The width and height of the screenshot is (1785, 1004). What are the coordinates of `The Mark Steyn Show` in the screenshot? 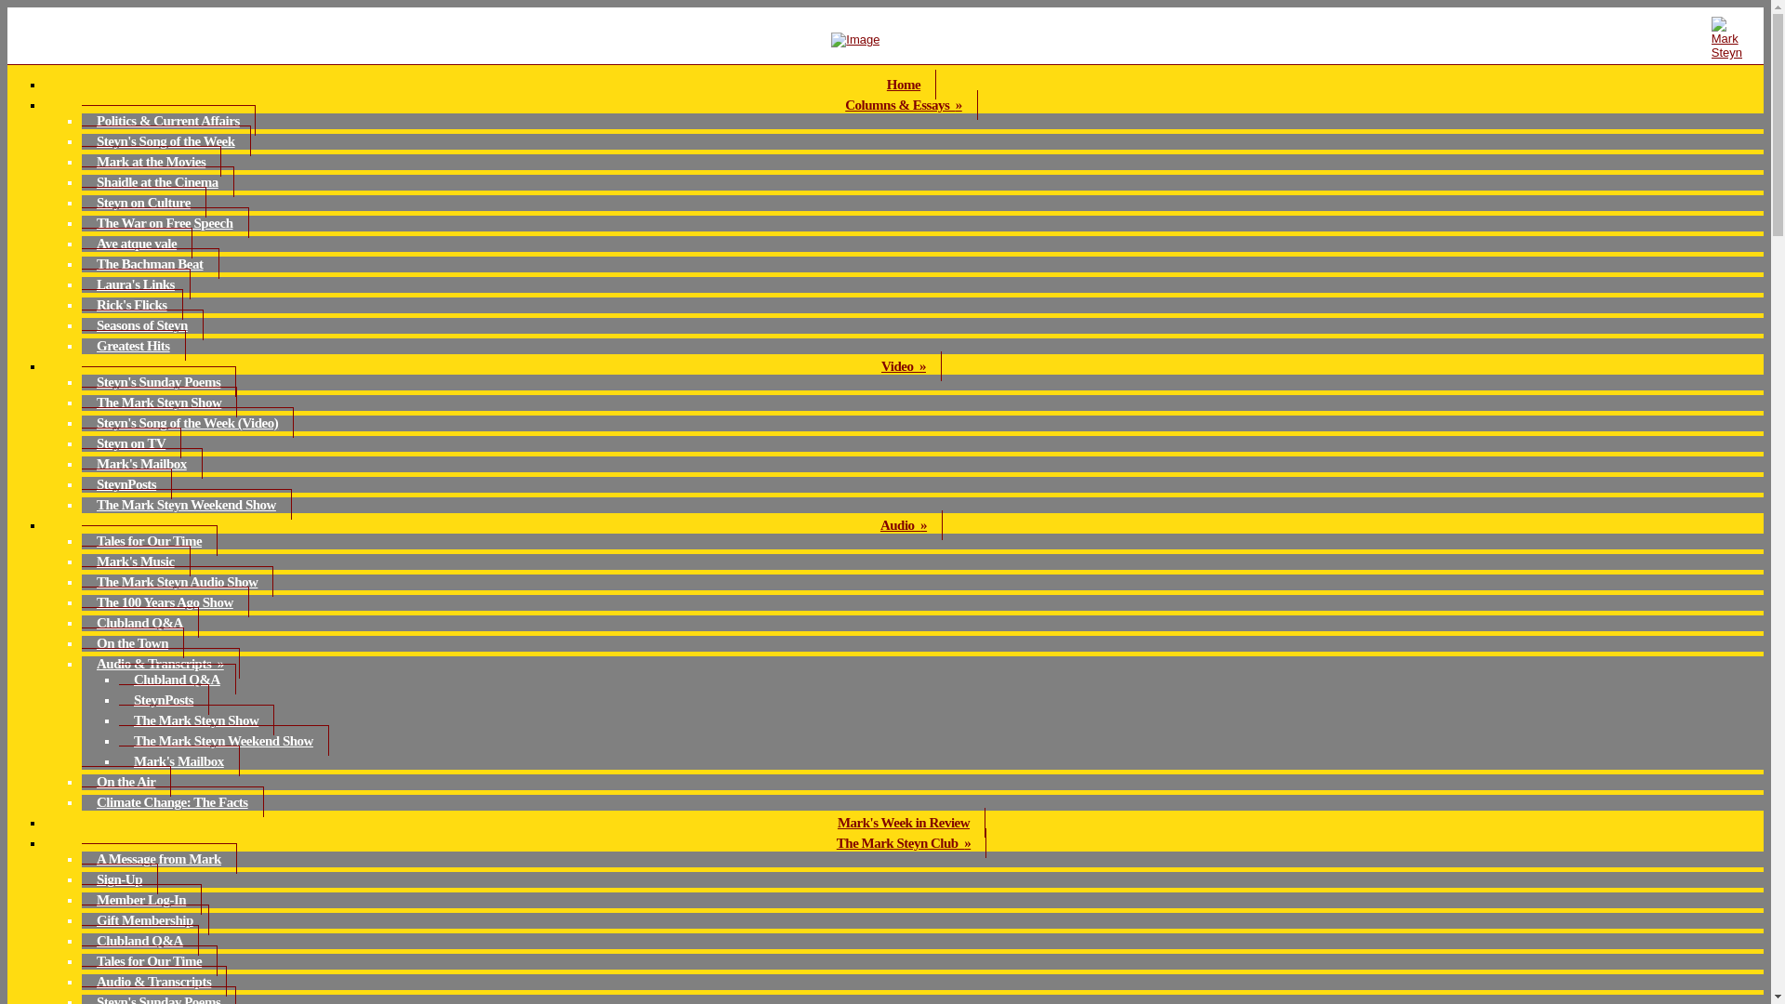 It's located at (160, 402).